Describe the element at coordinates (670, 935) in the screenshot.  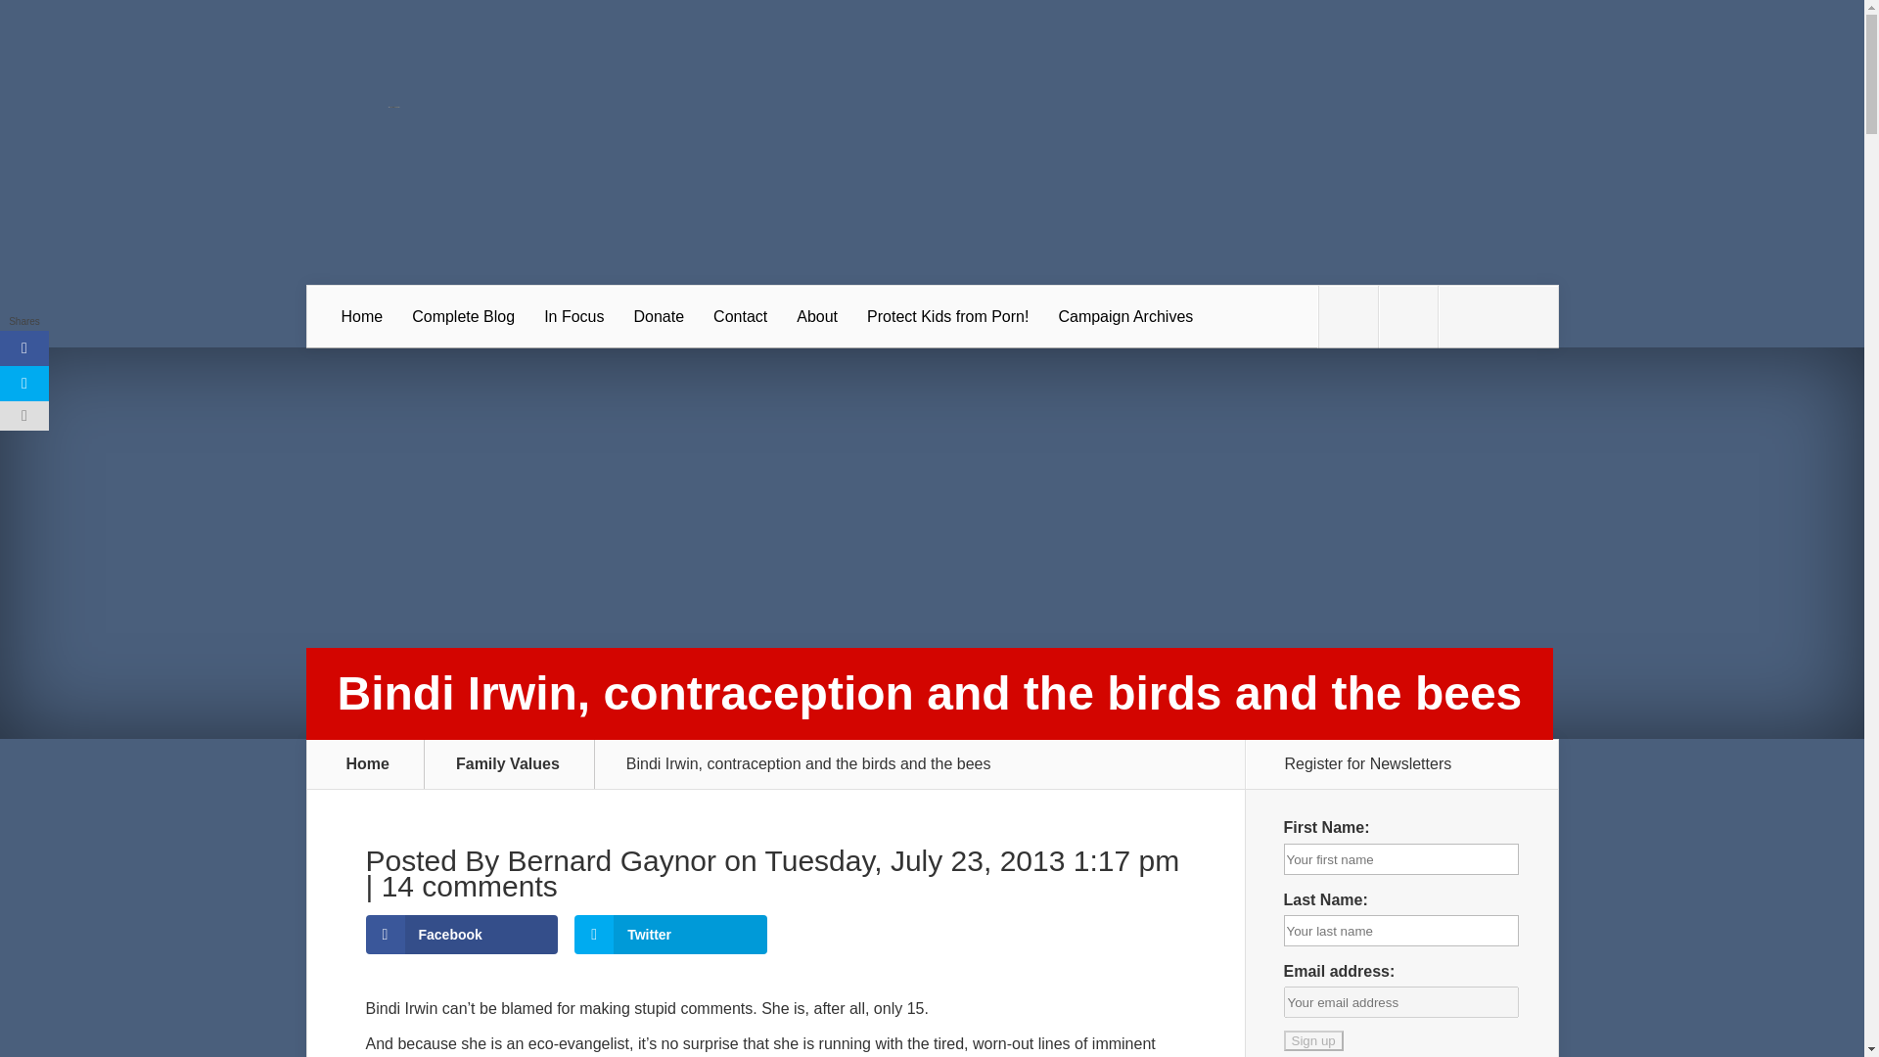
I see `Twitter` at that location.